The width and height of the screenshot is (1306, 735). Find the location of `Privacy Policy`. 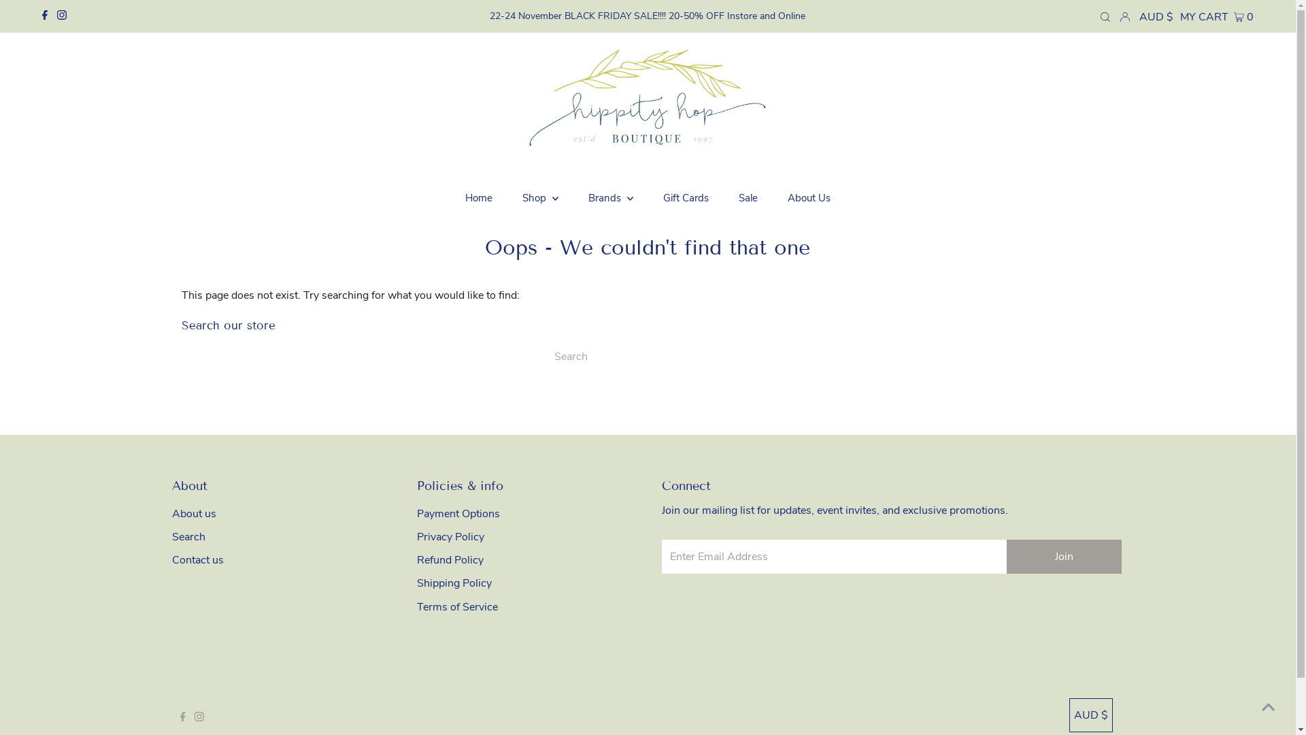

Privacy Policy is located at coordinates (450, 537).